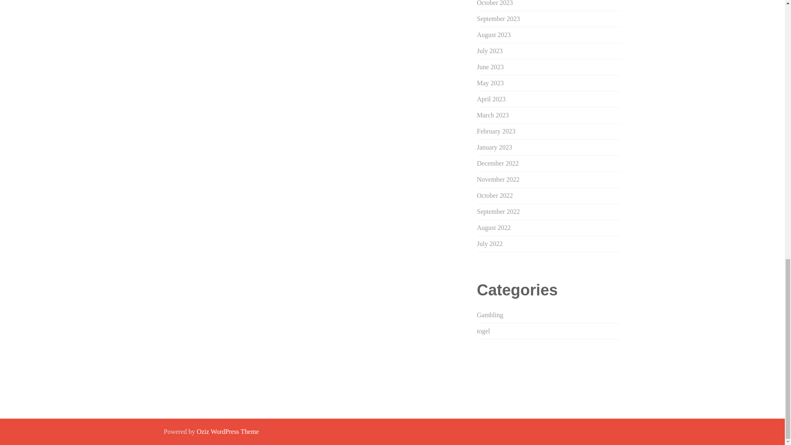 The image size is (791, 445). What do you see at coordinates (495, 195) in the screenshot?
I see `October 2022` at bounding box center [495, 195].